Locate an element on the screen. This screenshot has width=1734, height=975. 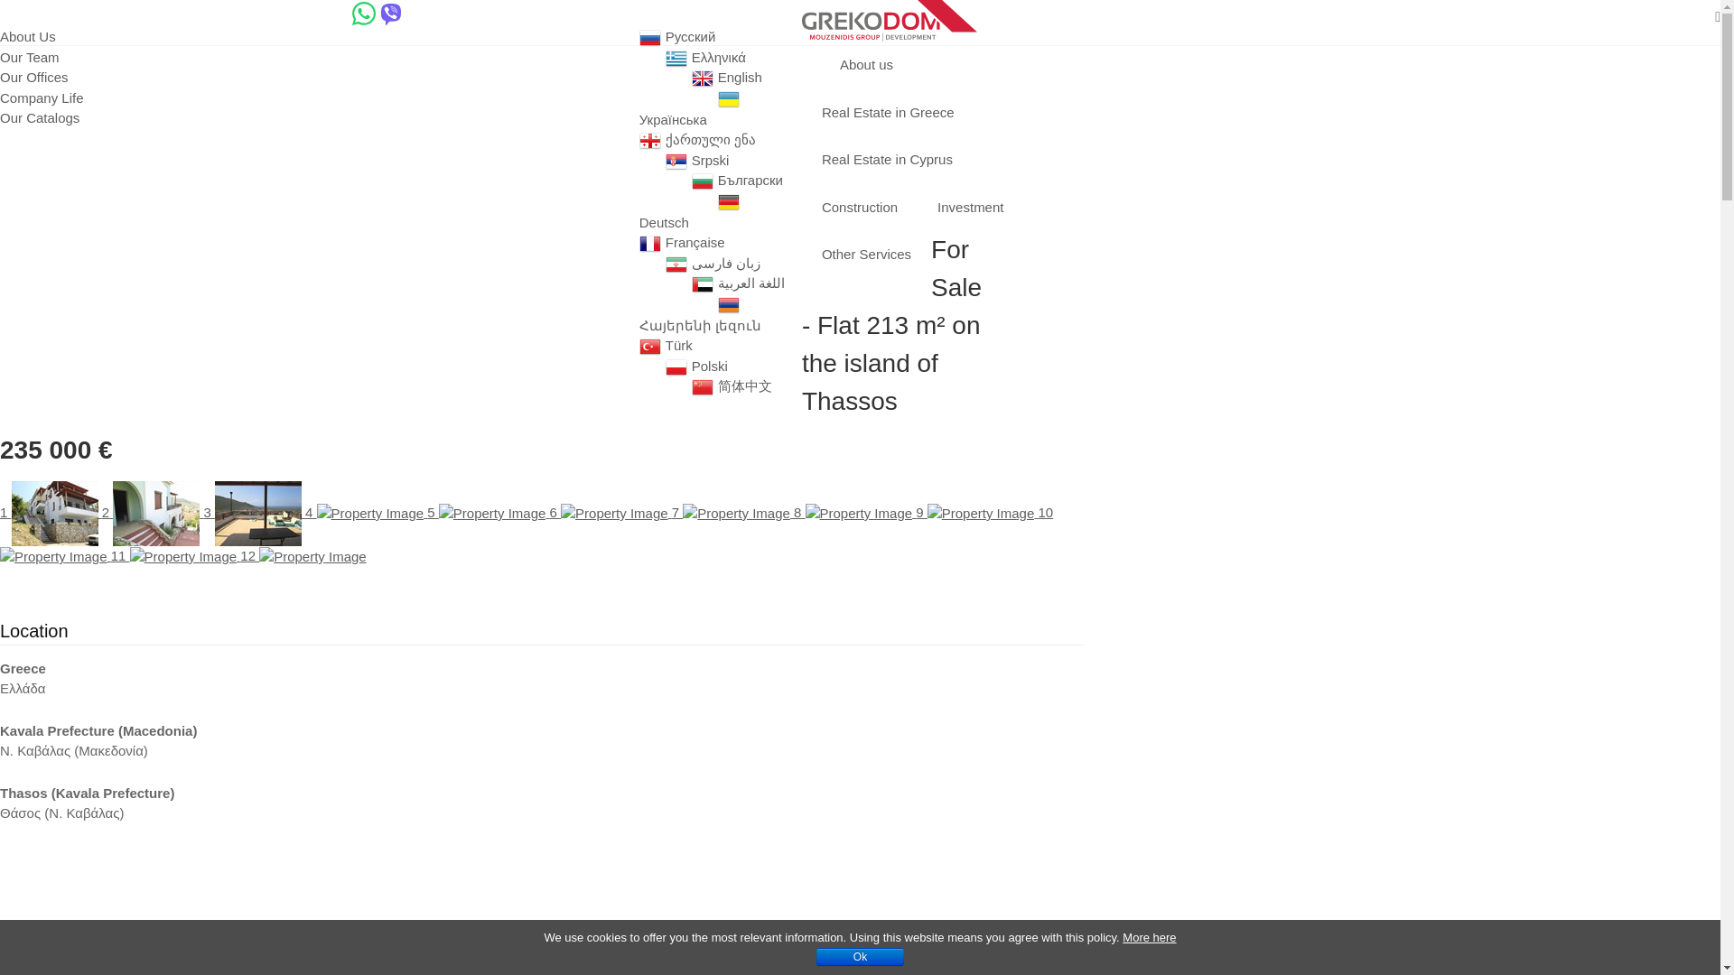
Our Offices is located at coordinates (34, 76).